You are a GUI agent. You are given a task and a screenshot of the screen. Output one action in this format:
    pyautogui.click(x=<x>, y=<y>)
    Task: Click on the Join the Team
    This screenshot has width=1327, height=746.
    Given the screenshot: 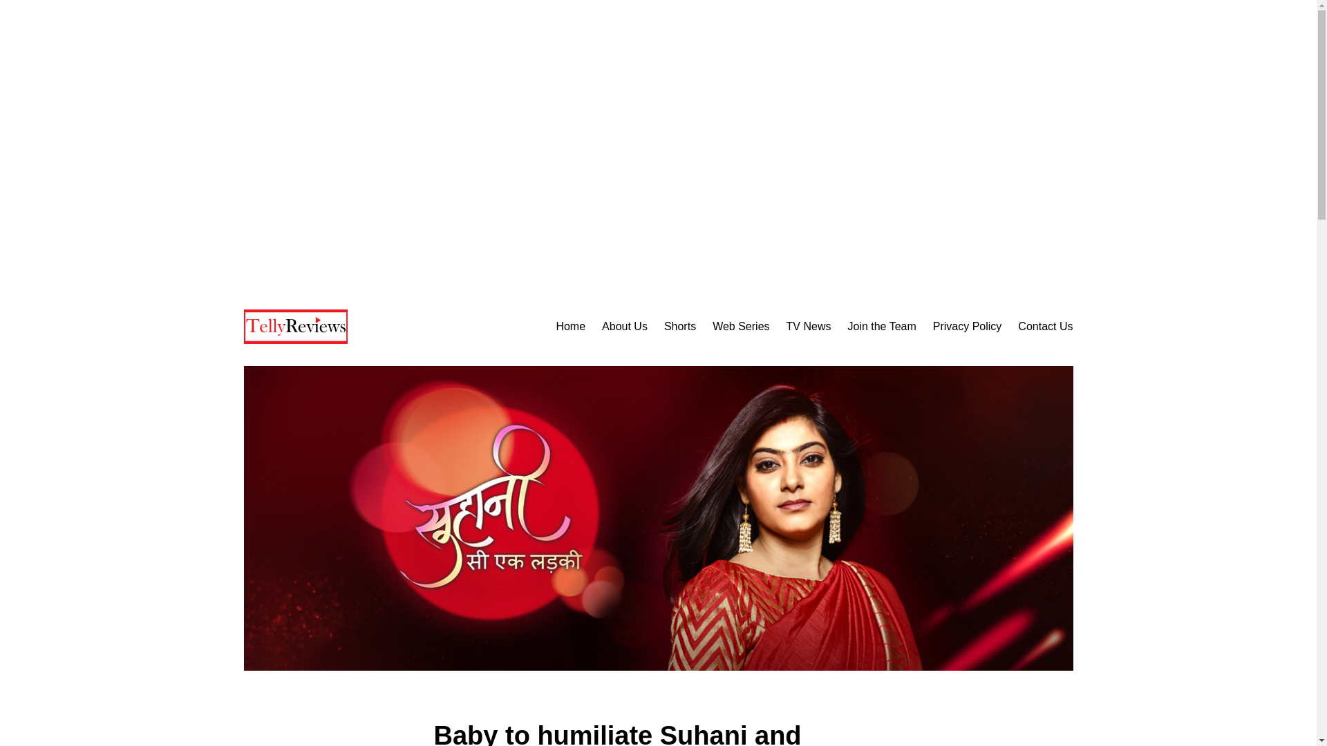 What is the action you would take?
    pyautogui.click(x=881, y=327)
    